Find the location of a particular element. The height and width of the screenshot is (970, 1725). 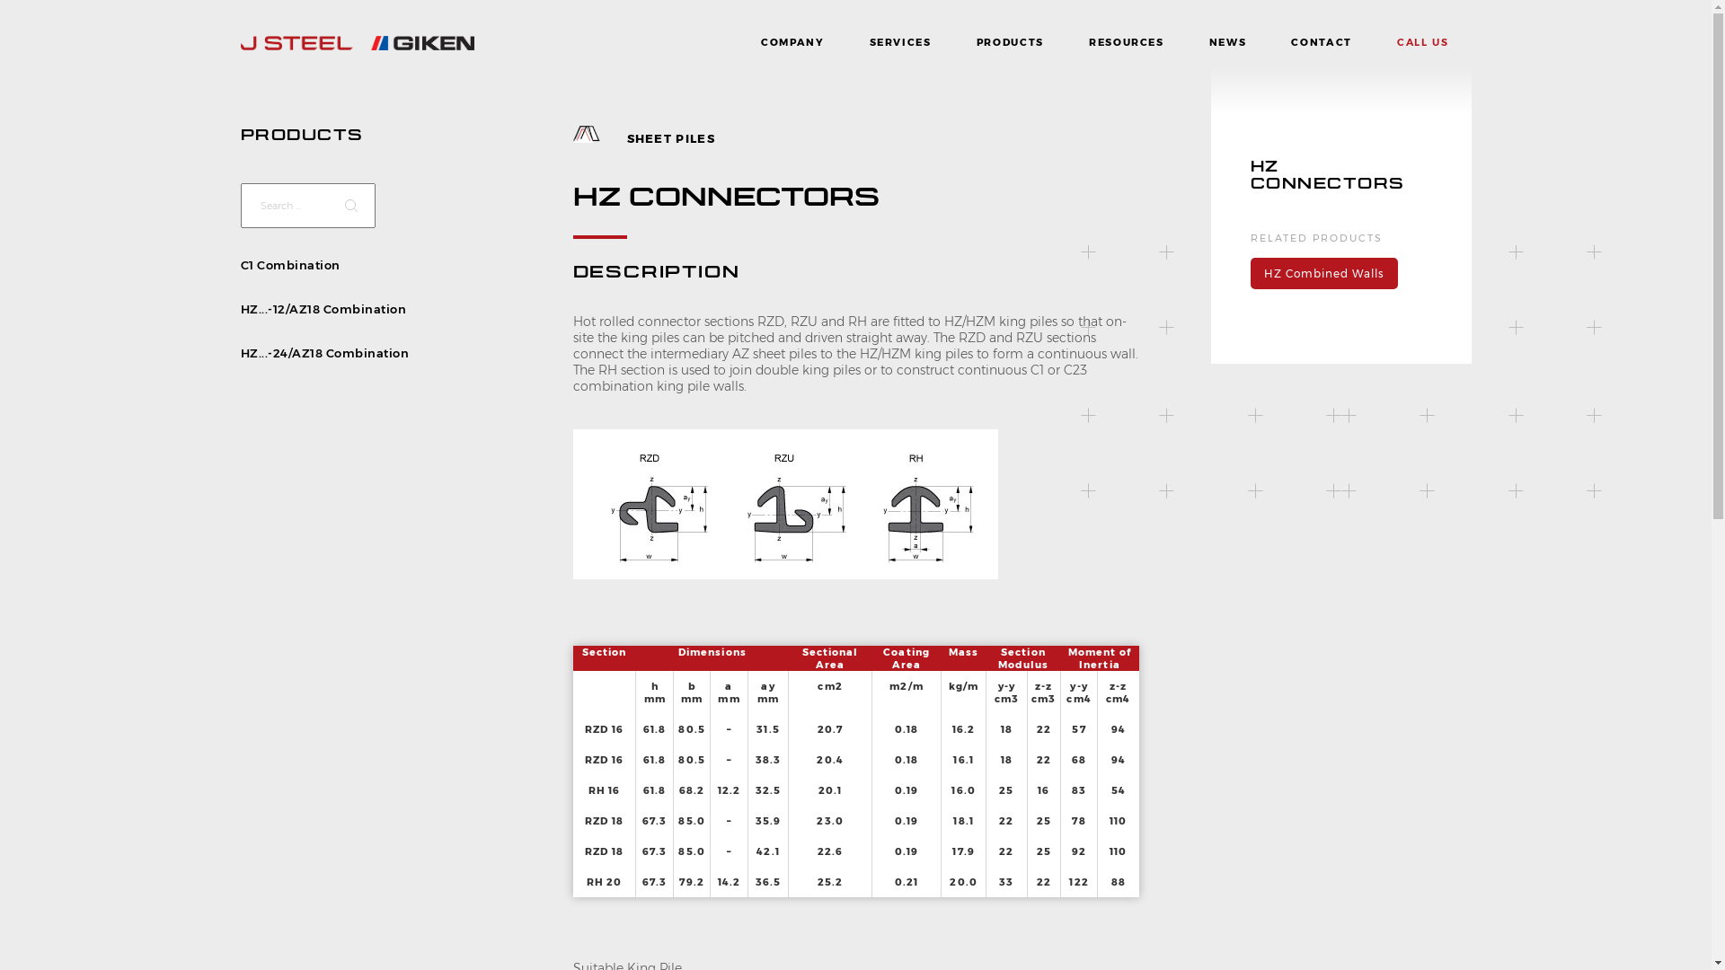

HZ...-12/AZ18 Combination is located at coordinates (323, 309).